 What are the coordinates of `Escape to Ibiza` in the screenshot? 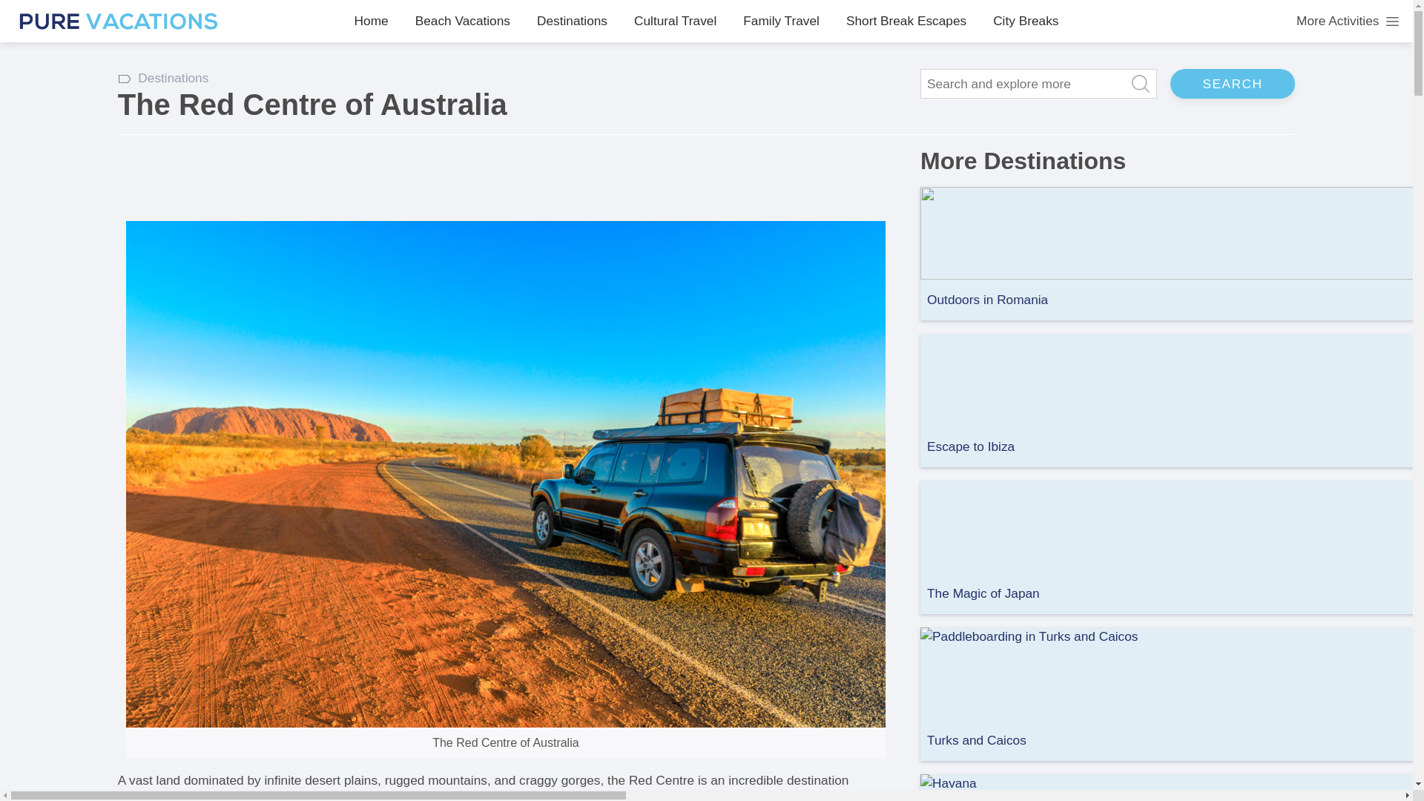 It's located at (970, 446).